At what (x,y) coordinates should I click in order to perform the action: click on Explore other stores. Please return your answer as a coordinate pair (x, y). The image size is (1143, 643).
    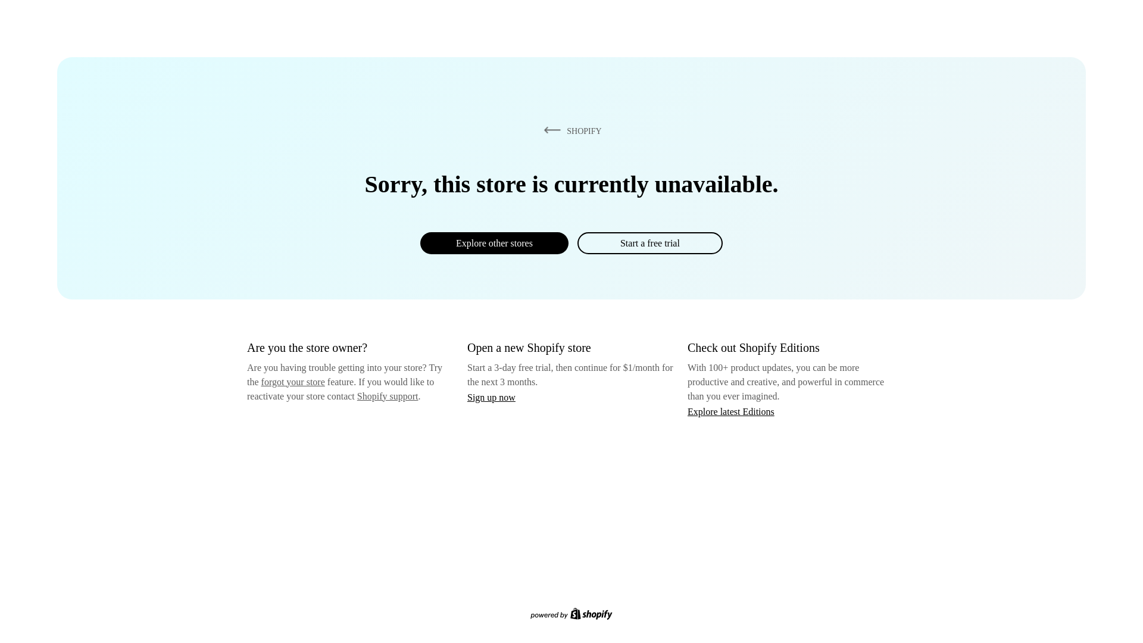
    Looking at the image, I should click on (494, 243).